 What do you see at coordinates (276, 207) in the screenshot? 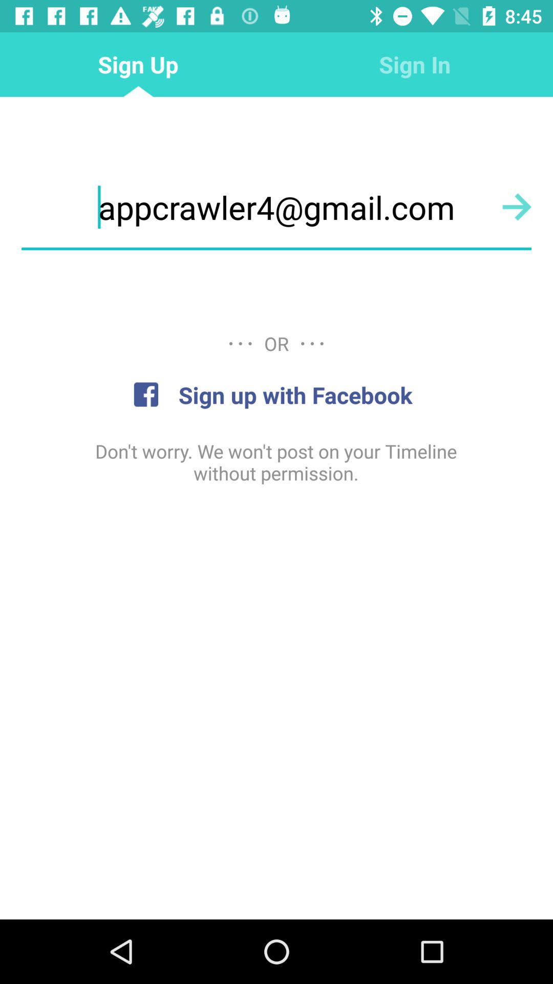
I see `jump until appcrawler4@gmail.com icon` at bounding box center [276, 207].